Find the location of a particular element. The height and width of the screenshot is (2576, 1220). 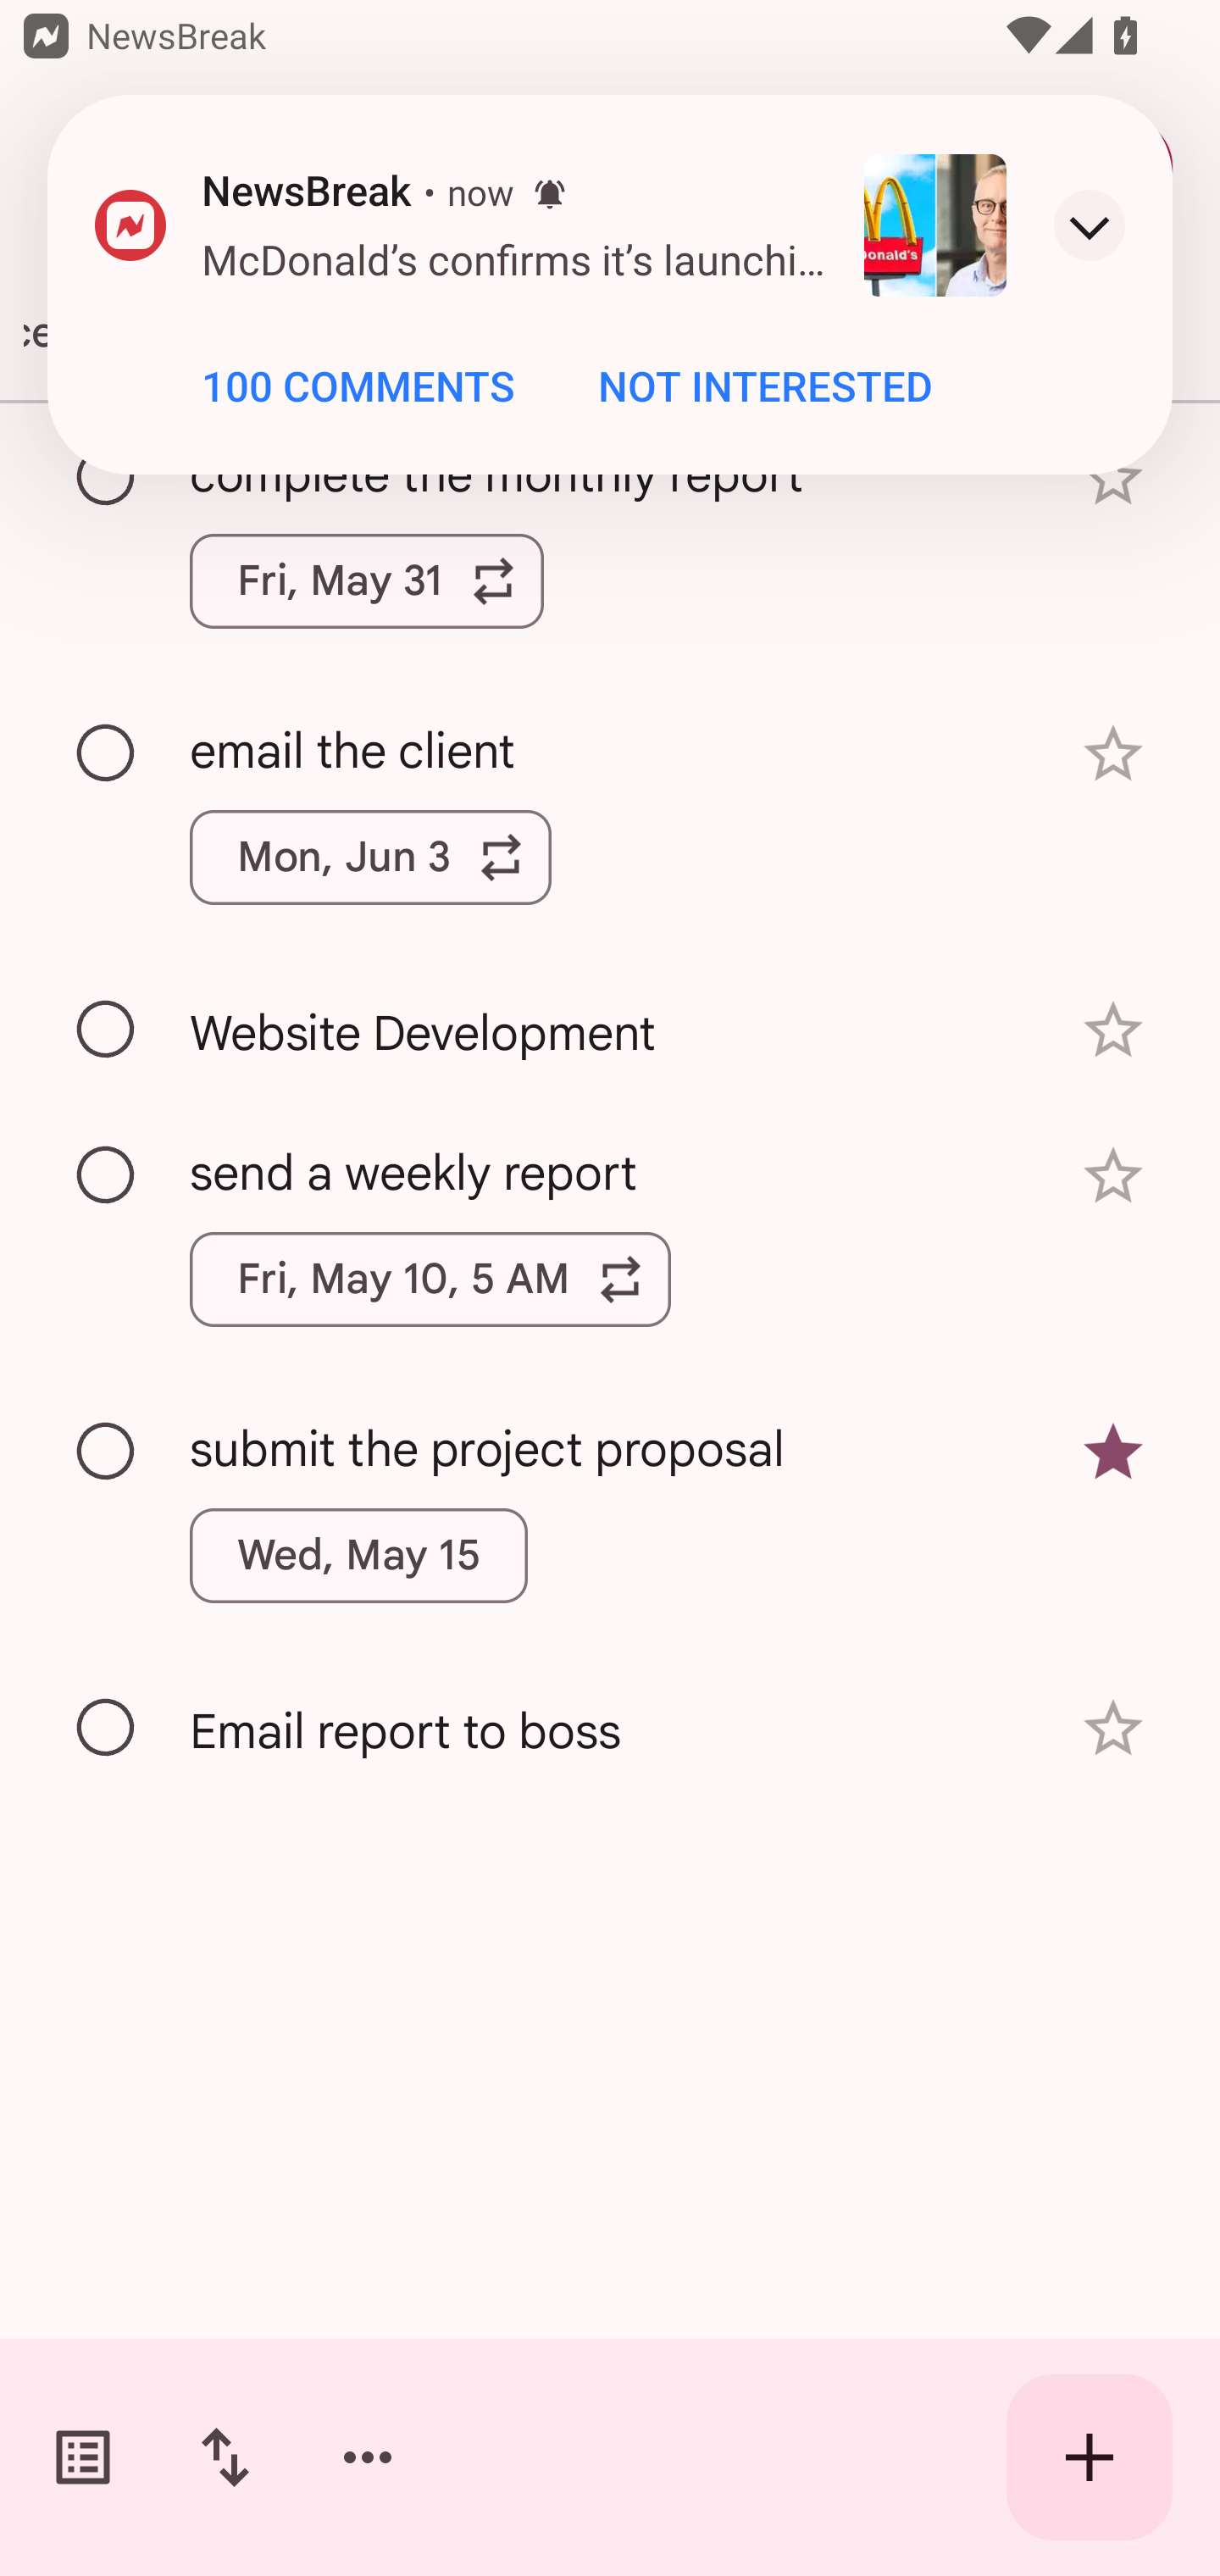

Add star is located at coordinates (1113, 1176).